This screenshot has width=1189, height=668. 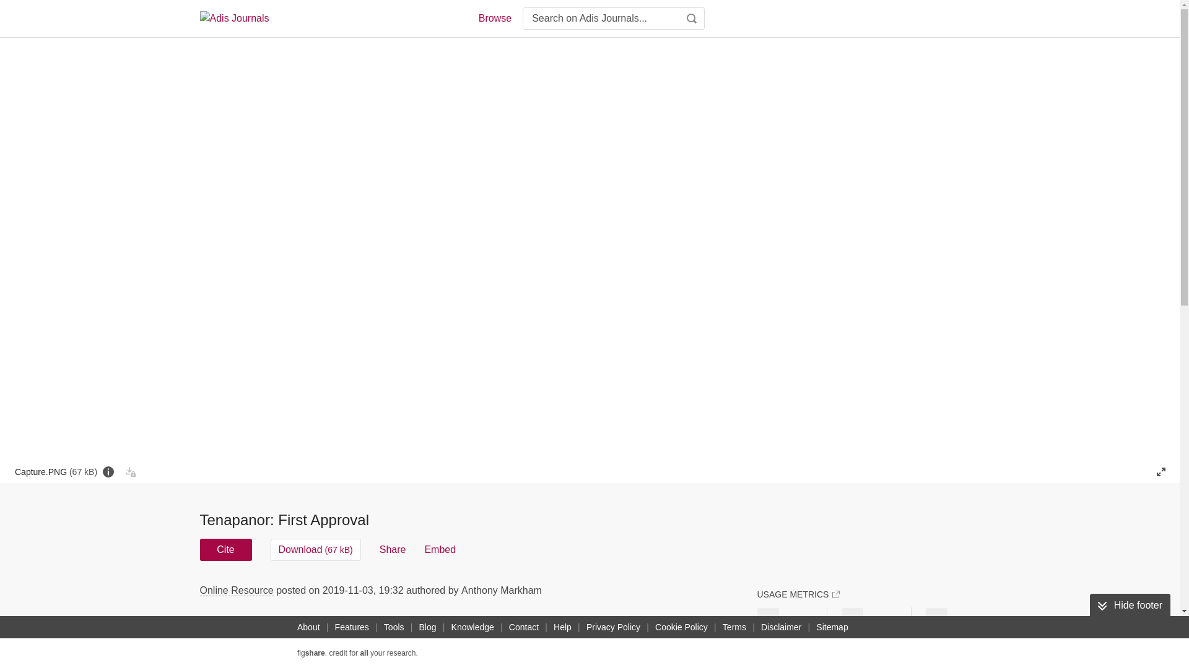 I want to click on Share, so click(x=393, y=549).